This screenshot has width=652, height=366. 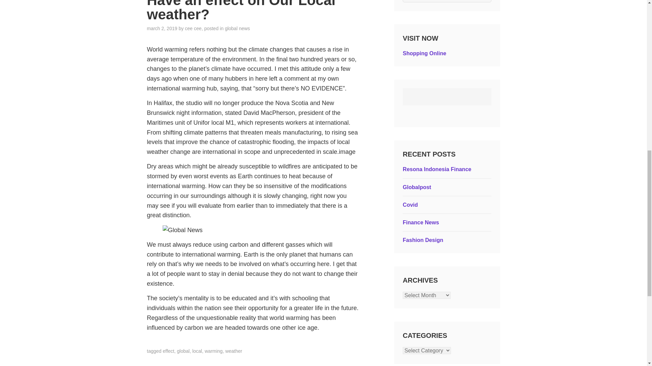 I want to click on global news, so click(x=237, y=28).